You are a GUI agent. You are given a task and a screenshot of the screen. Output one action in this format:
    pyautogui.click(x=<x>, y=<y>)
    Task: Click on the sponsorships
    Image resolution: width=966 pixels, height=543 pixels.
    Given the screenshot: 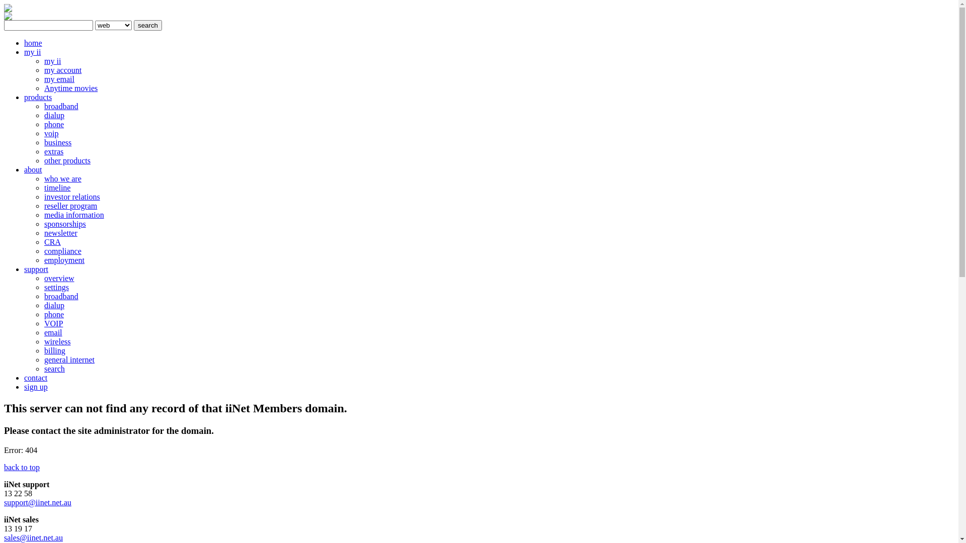 What is the action you would take?
    pyautogui.click(x=65, y=224)
    